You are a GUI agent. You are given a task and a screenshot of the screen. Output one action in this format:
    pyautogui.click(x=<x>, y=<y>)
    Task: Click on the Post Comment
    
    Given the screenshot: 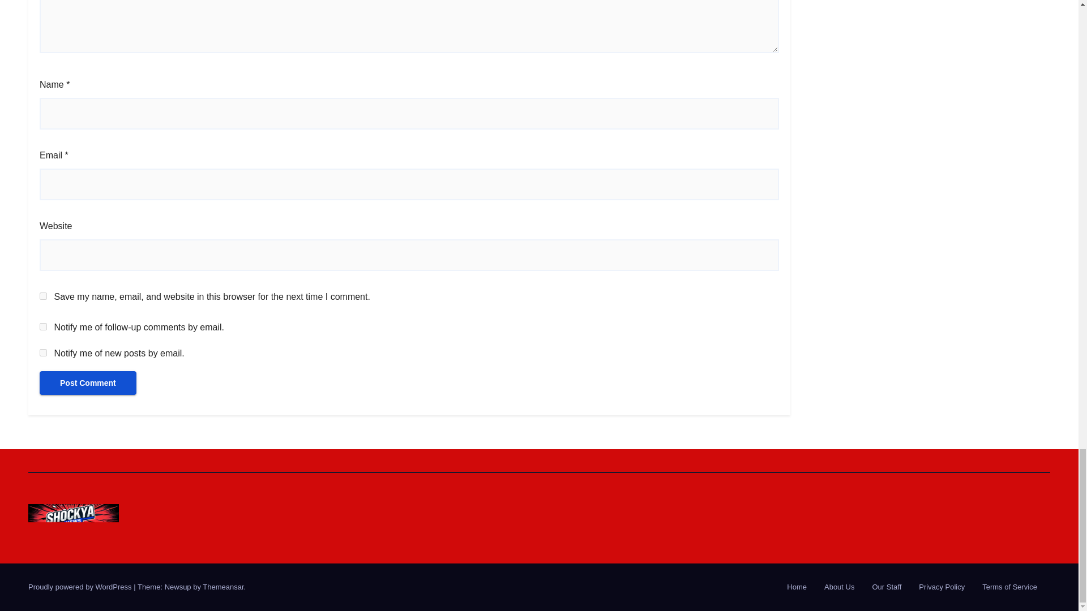 What is the action you would take?
    pyautogui.click(x=88, y=382)
    